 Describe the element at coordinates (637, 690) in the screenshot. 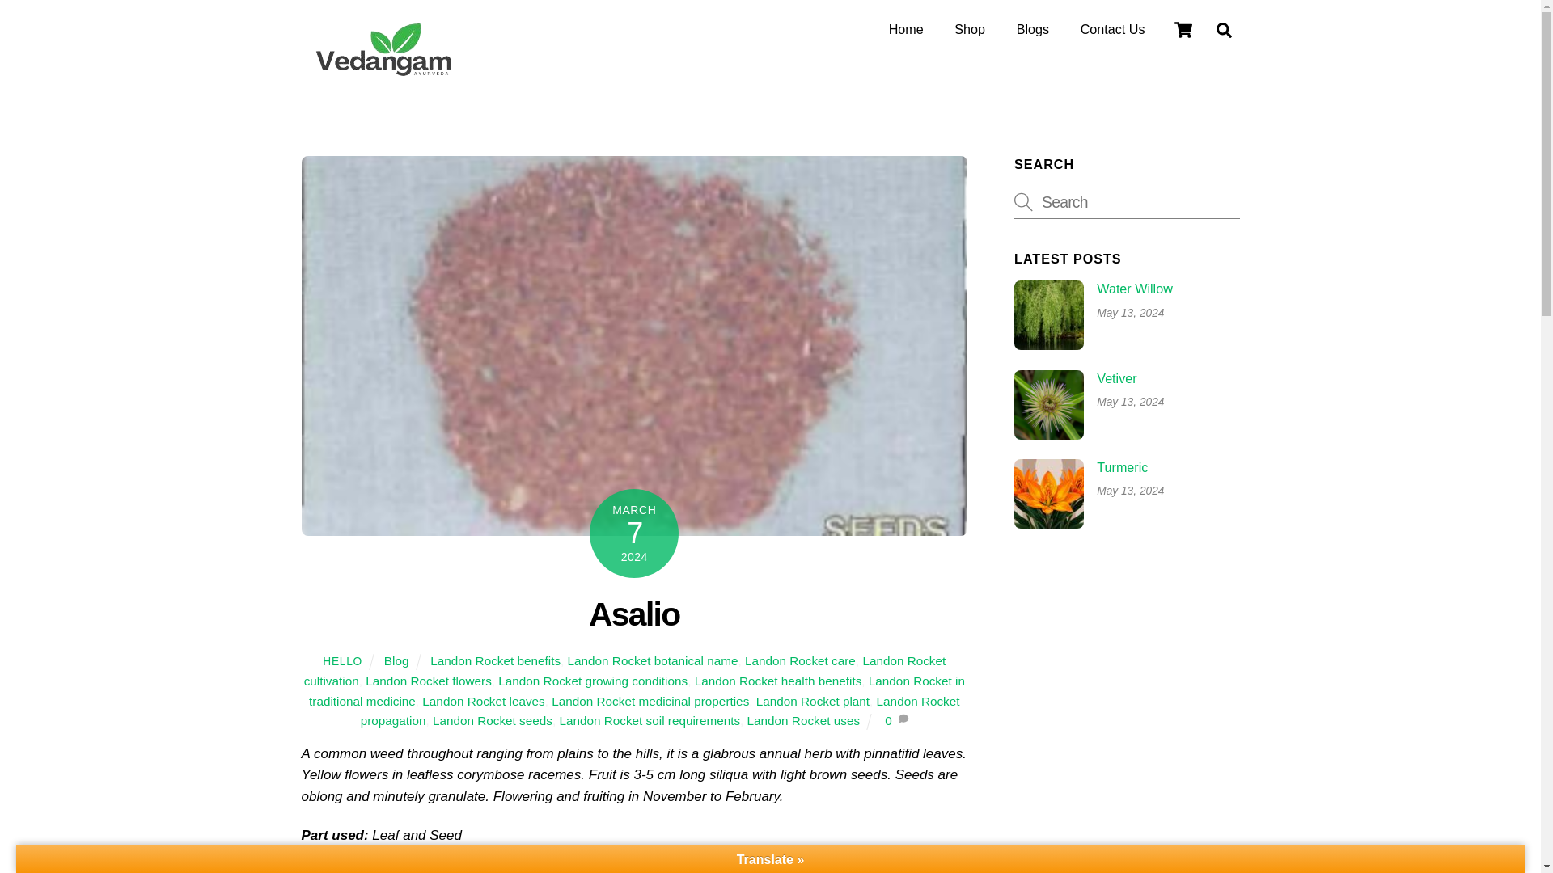

I see `Landon Rocket in traditional medicine` at that location.